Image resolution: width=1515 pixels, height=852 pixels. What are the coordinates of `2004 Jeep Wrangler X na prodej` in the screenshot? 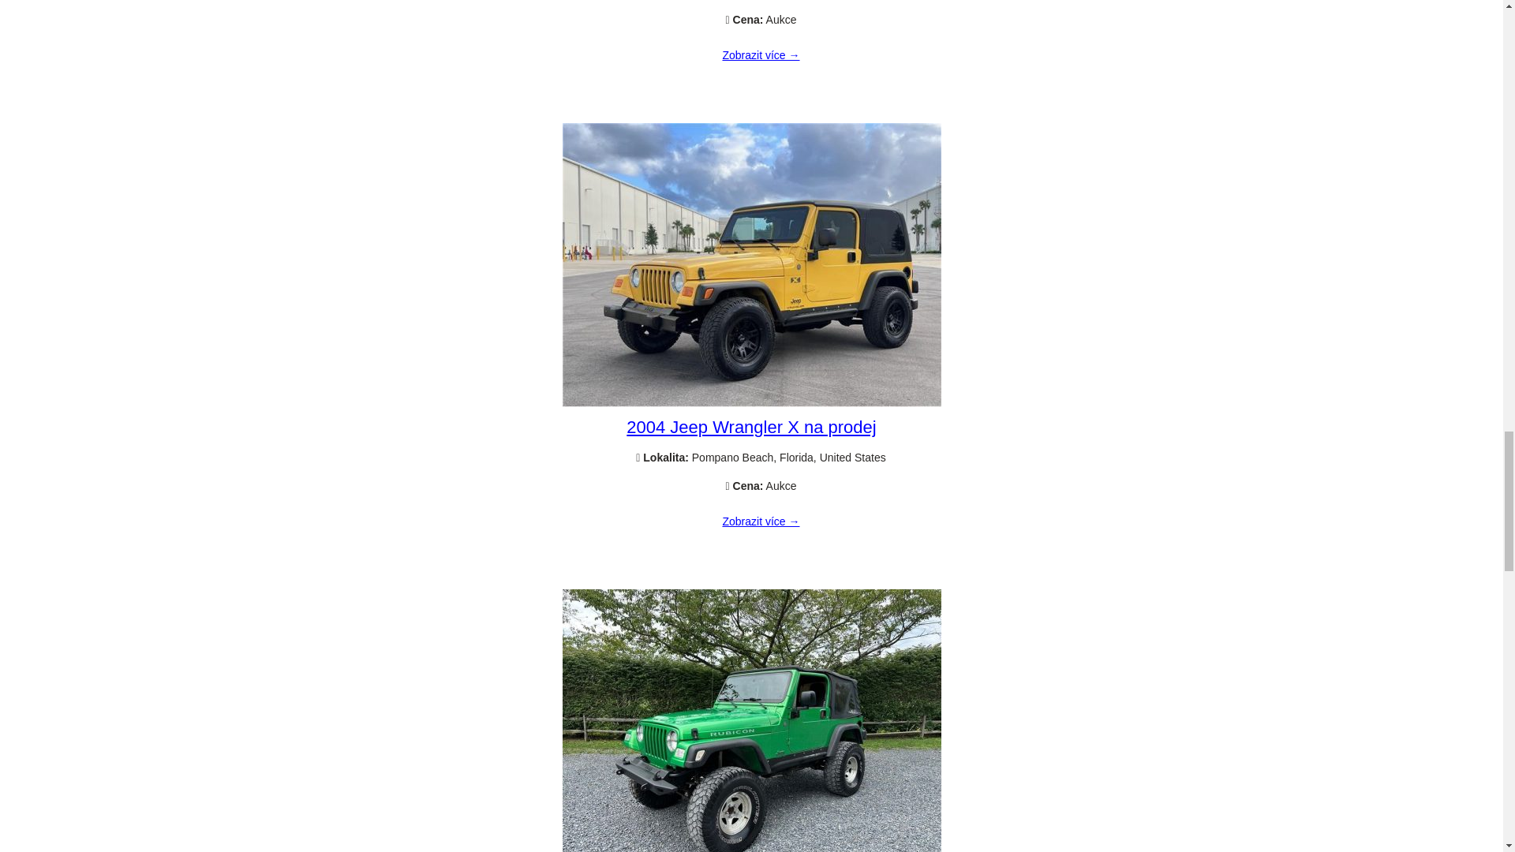 It's located at (761, 522).